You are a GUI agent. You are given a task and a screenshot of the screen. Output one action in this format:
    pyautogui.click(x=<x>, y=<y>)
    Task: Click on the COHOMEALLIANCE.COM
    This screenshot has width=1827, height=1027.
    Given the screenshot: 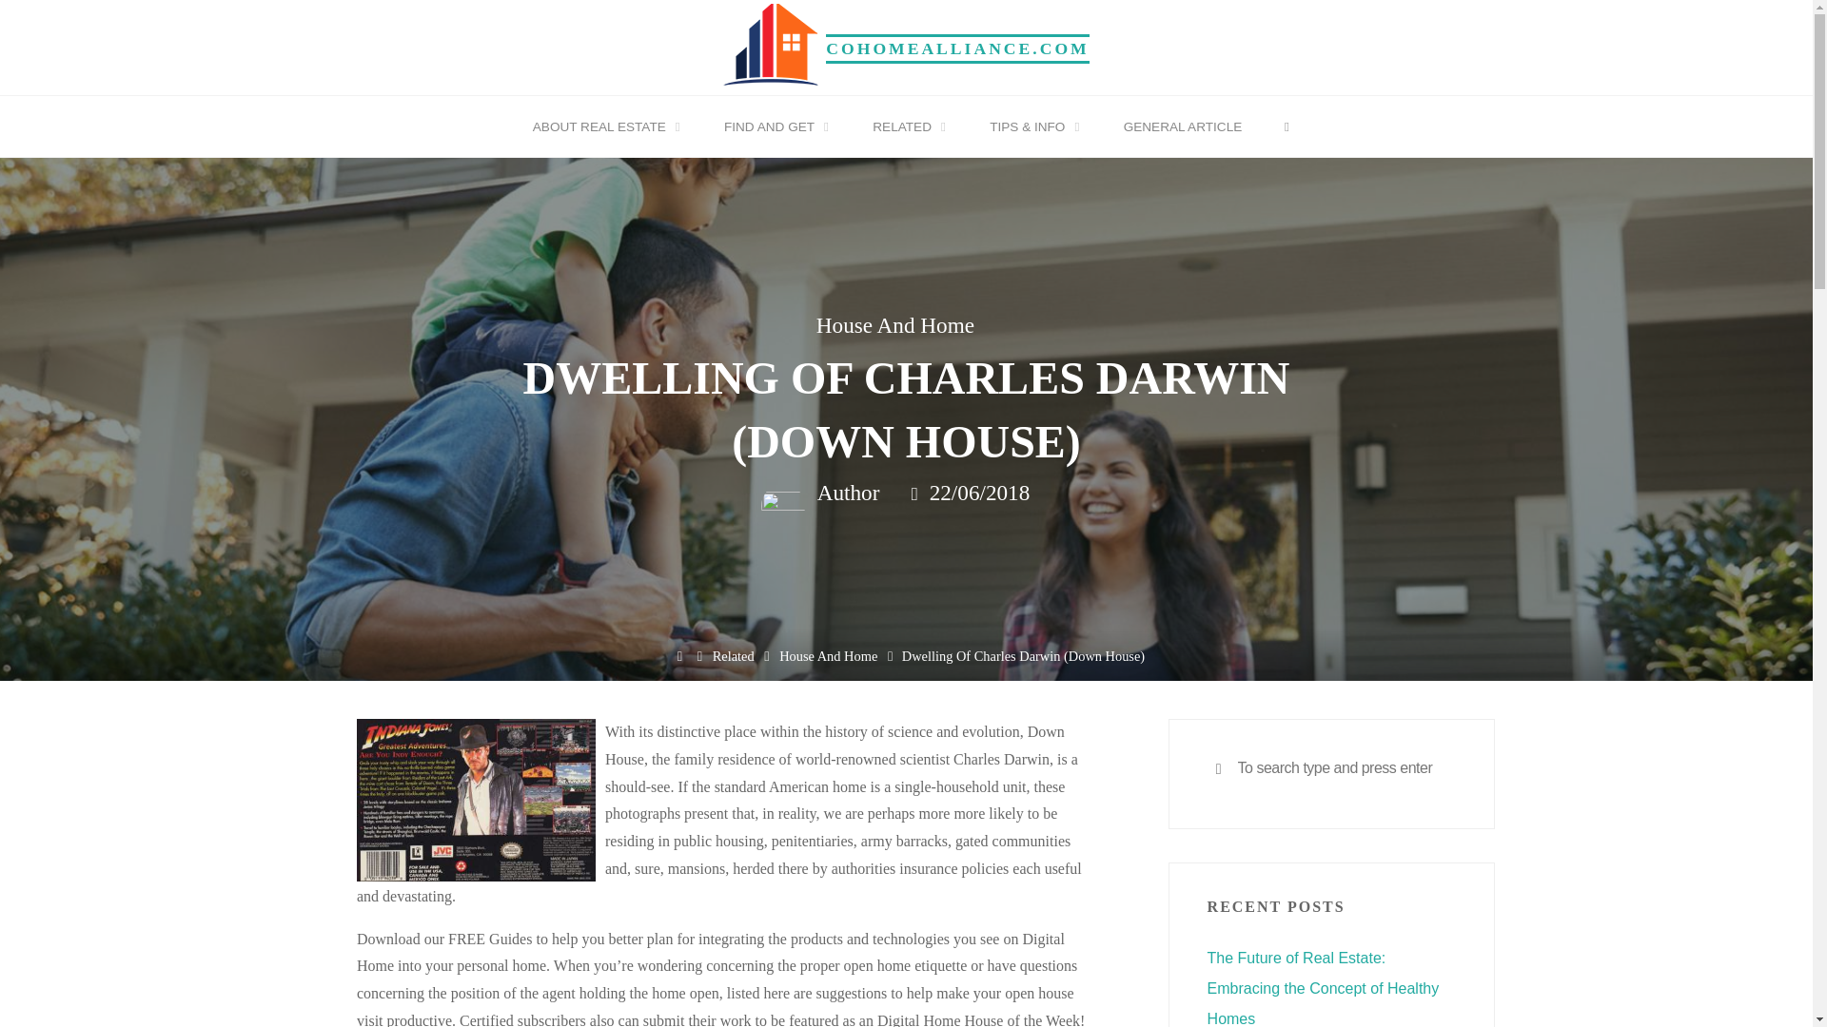 What is the action you would take?
    pyautogui.click(x=957, y=48)
    